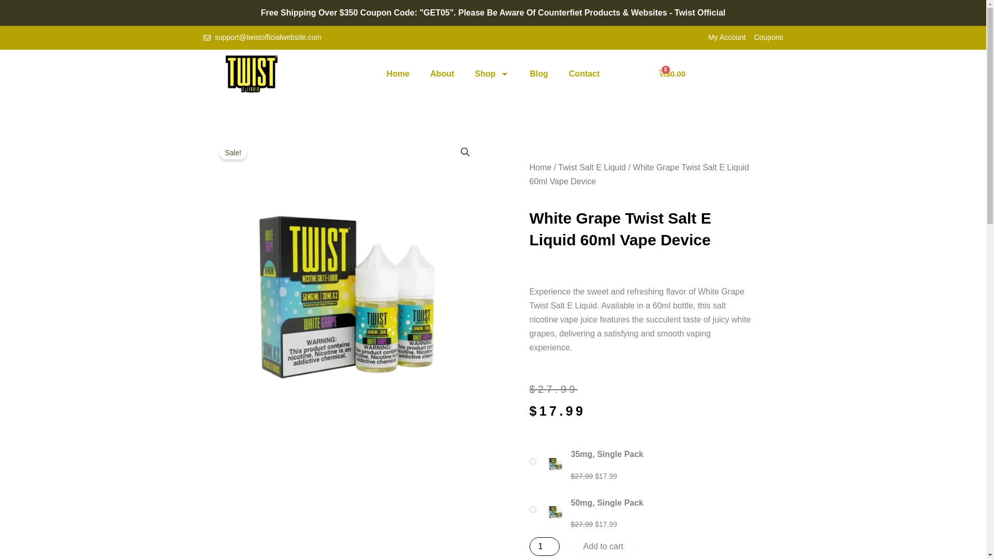 The width and height of the screenshot is (994, 559). What do you see at coordinates (592, 167) in the screenshot?
I see `Twist Salt E Liquid` at bounding box center [592, 167].